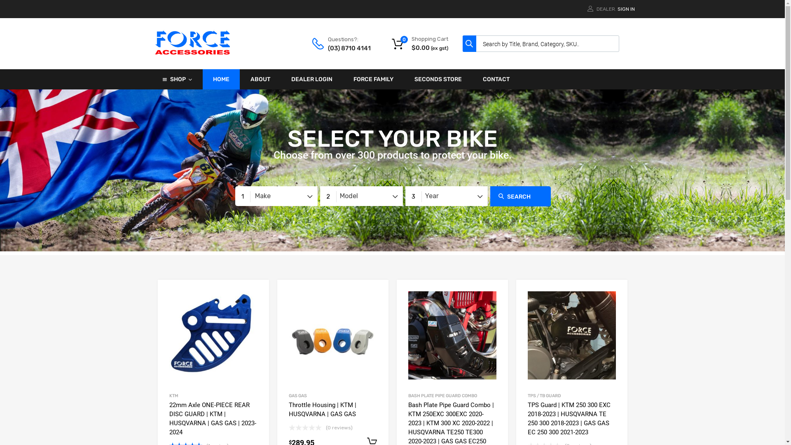  Describe the element at coordinates (496, 80) in the screenshot. I see `CONTACT` at that location.